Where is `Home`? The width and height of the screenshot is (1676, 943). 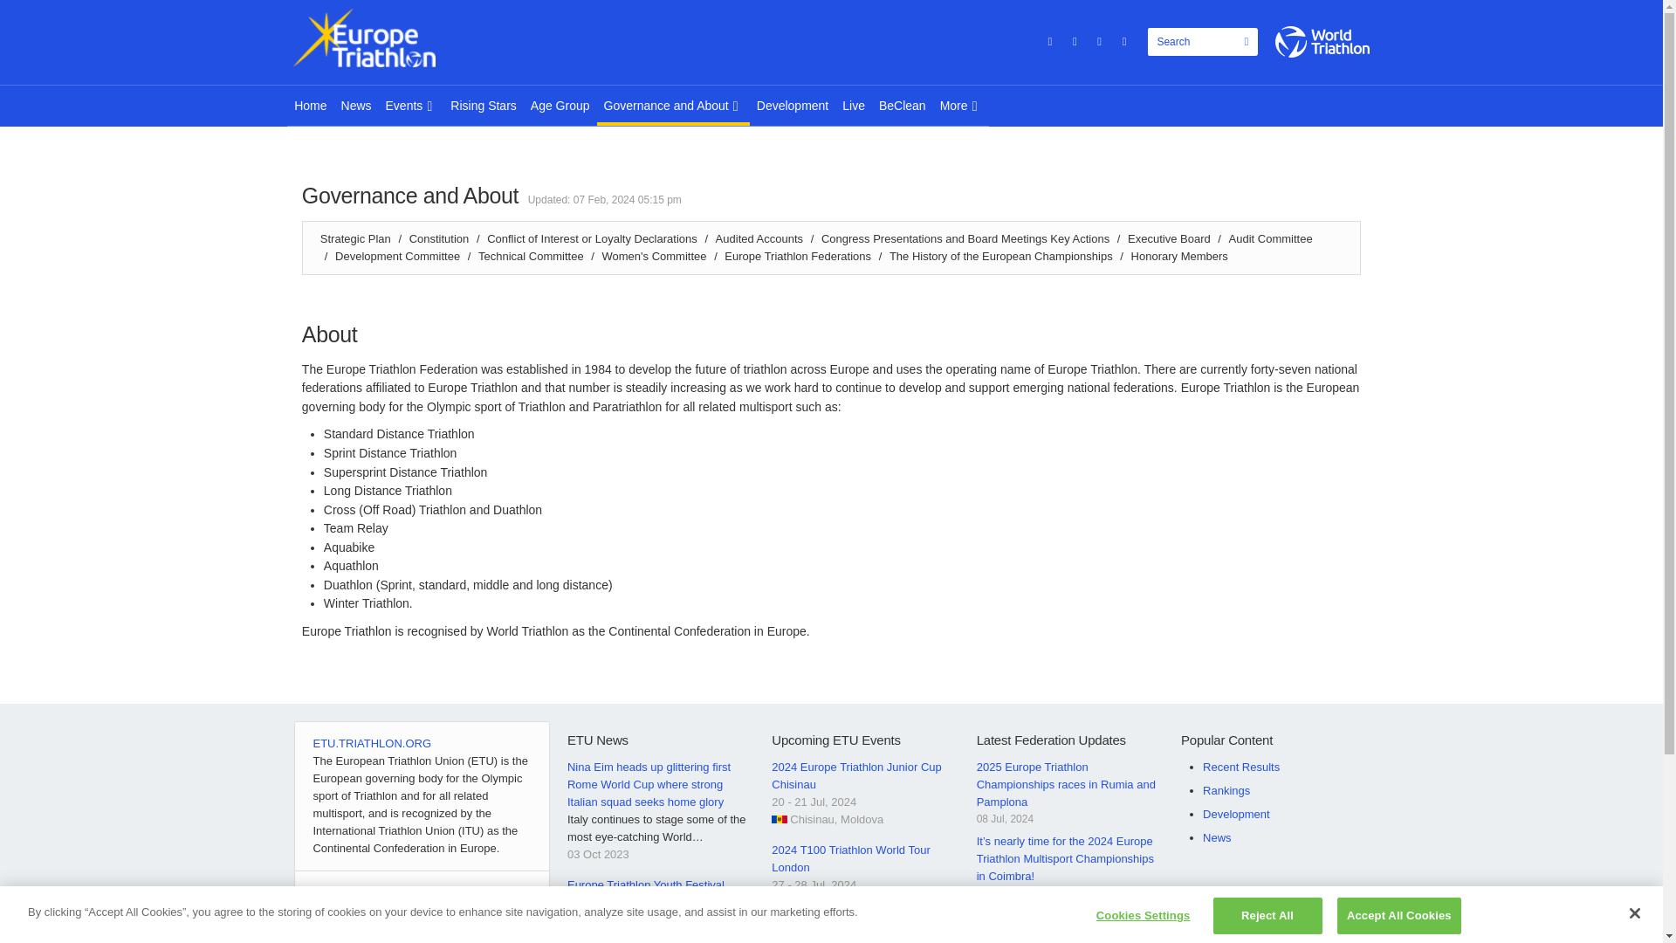
Home is located at coordinates (310, 106).